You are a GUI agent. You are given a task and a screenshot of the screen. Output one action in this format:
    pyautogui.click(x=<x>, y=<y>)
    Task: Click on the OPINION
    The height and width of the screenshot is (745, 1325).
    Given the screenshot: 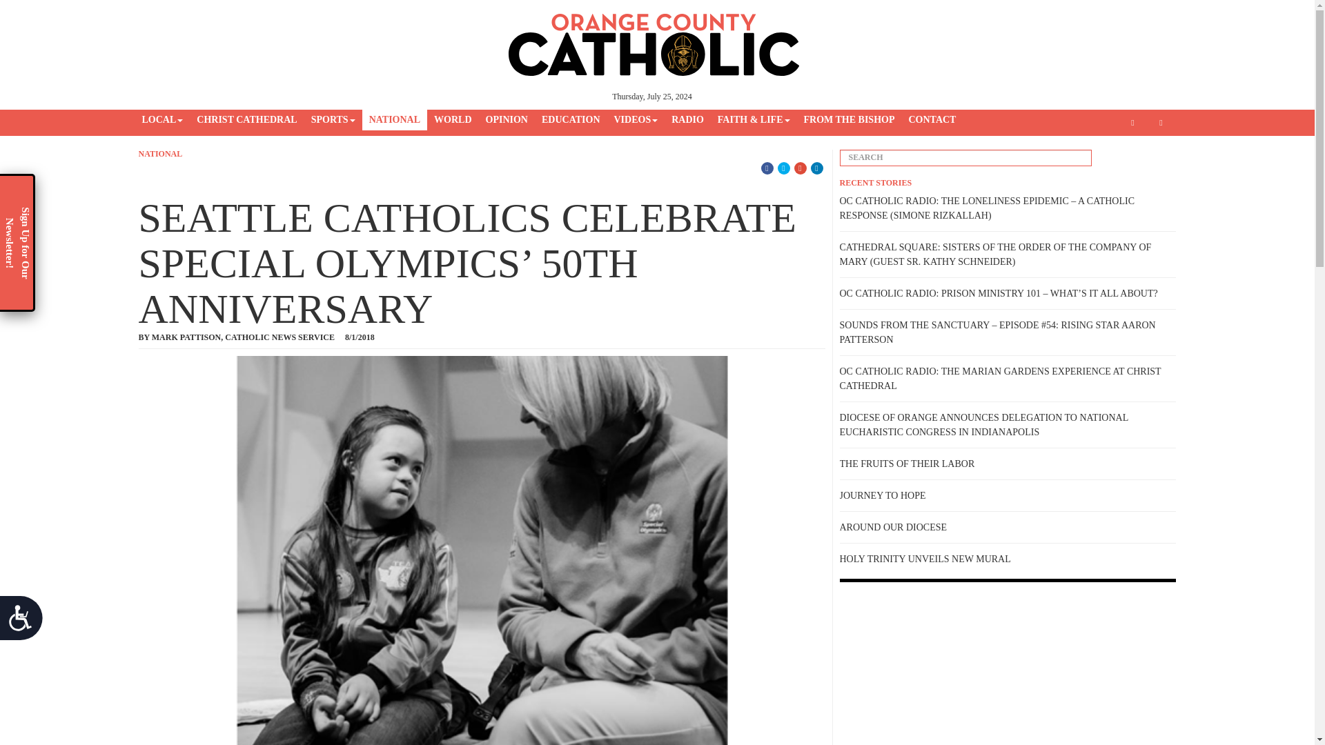 What is the action you would take?
    pyautogui.click(x=507, y=120)
    